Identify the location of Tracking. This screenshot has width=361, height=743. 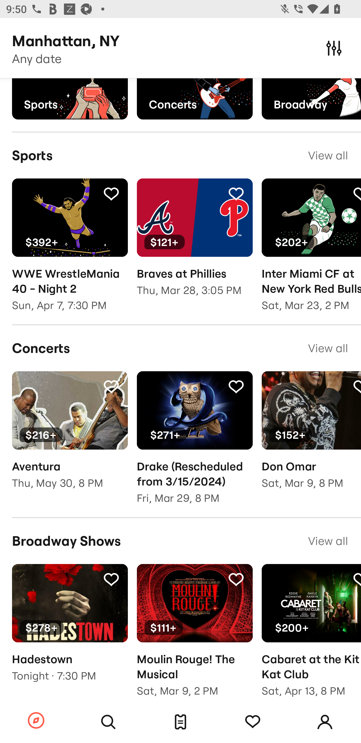
(111, 386).